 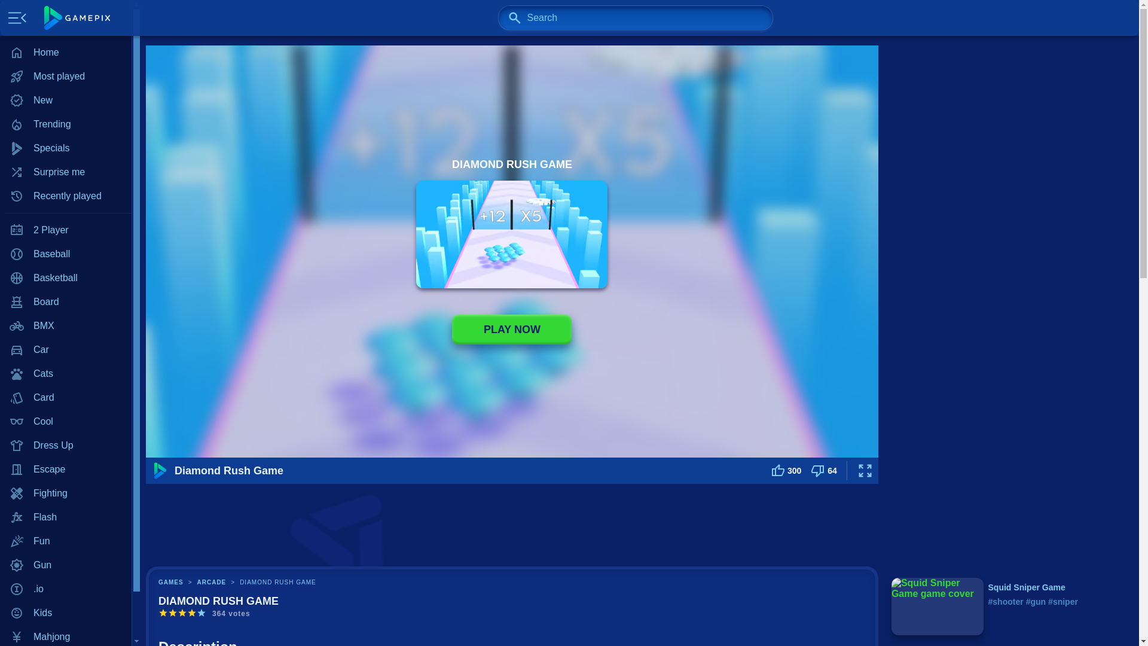 What do you see at coordinates (77, 17) in the screenshot?
I see `gamepix.com` at bounding box center [77, 17].